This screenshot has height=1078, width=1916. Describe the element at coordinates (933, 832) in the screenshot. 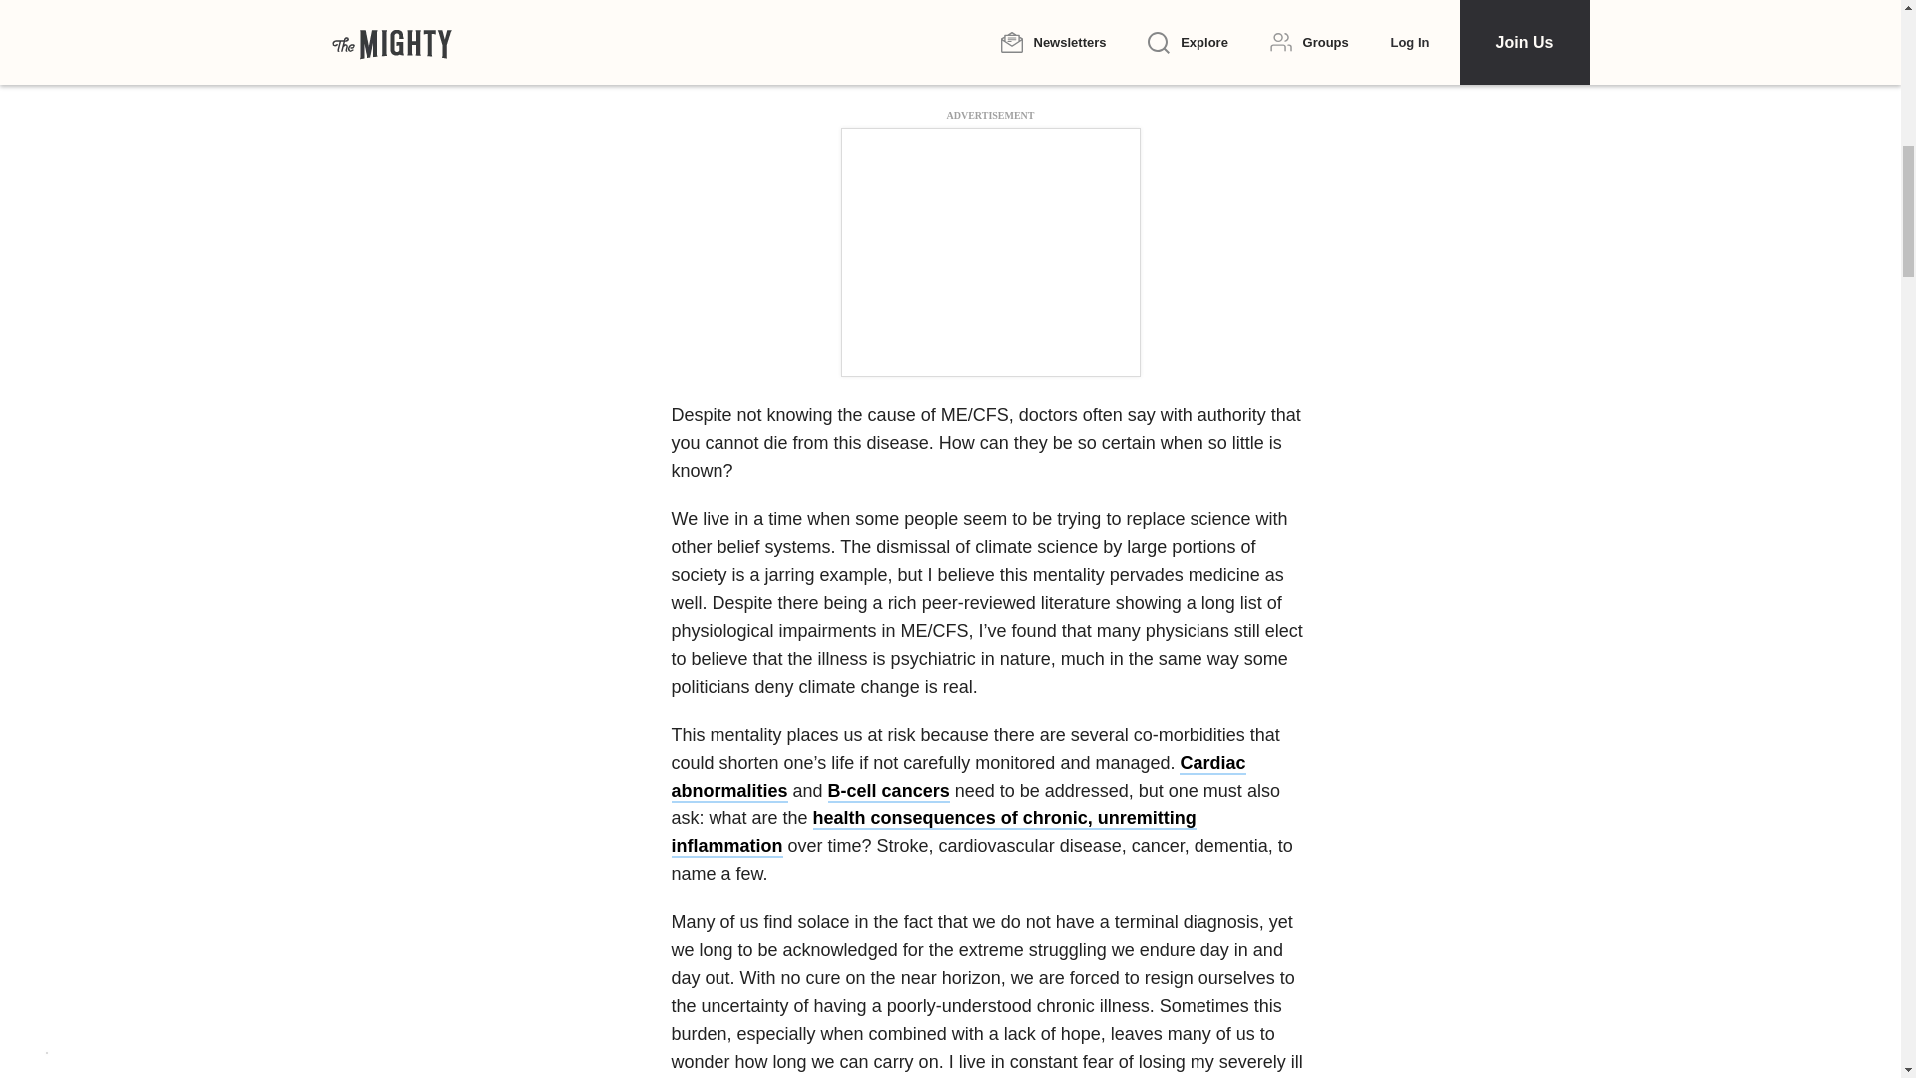

I see `health consequences of chronic, unremitting inflammation` at that location.